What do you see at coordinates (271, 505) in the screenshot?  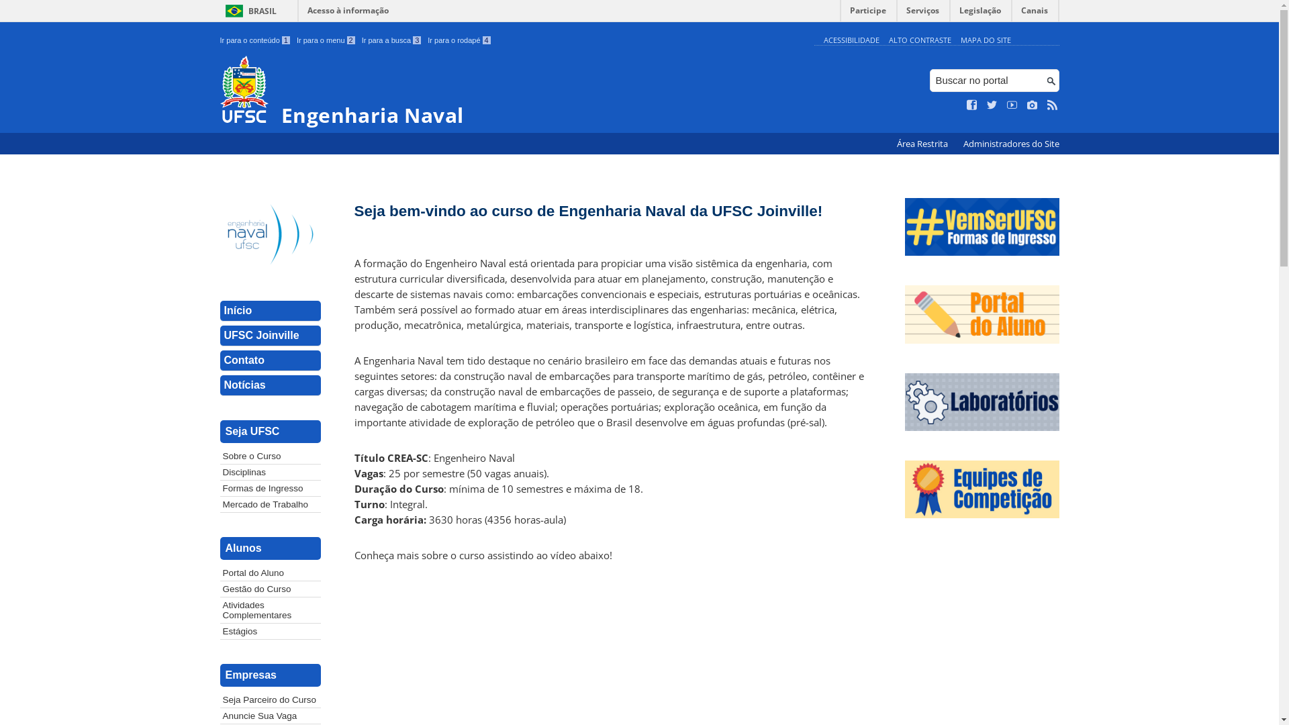 I see `Mercado de Trabalho` at bounding box center [271, 505].